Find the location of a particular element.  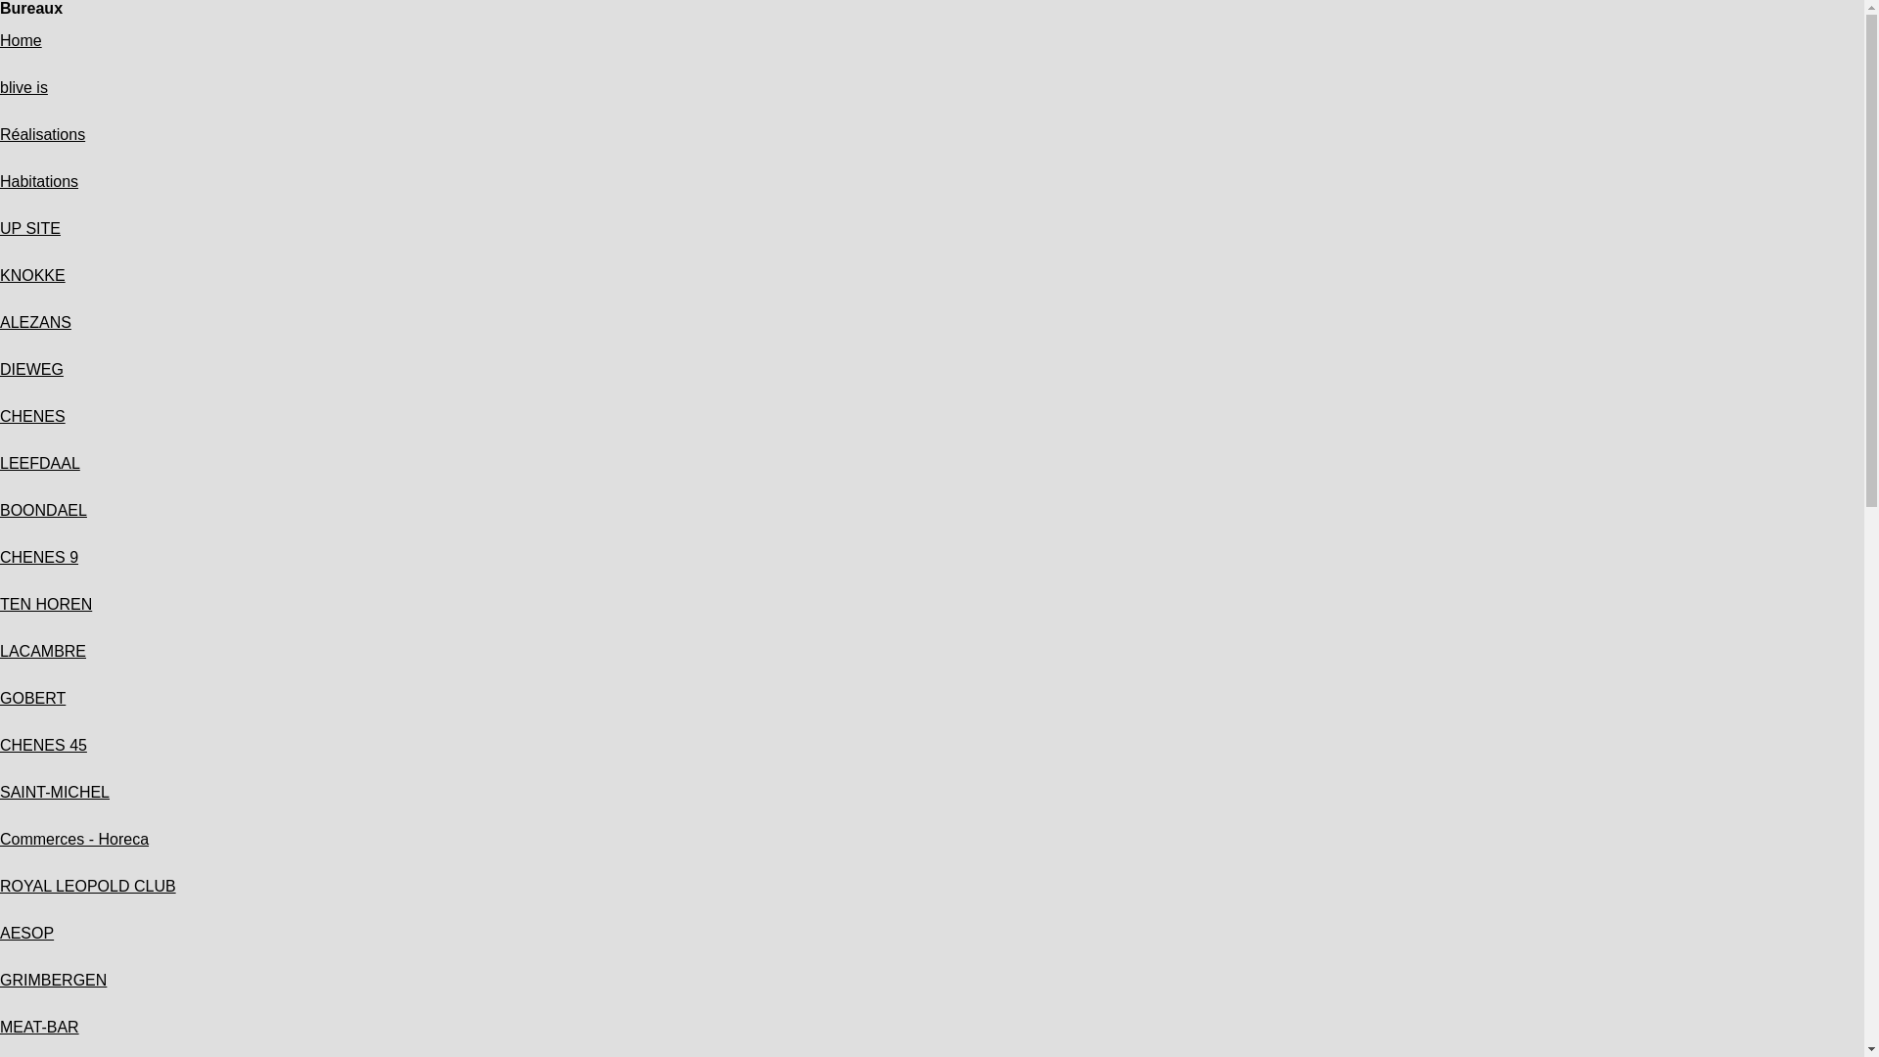

GRIMBERGEN is located at coordinates (53, 981).